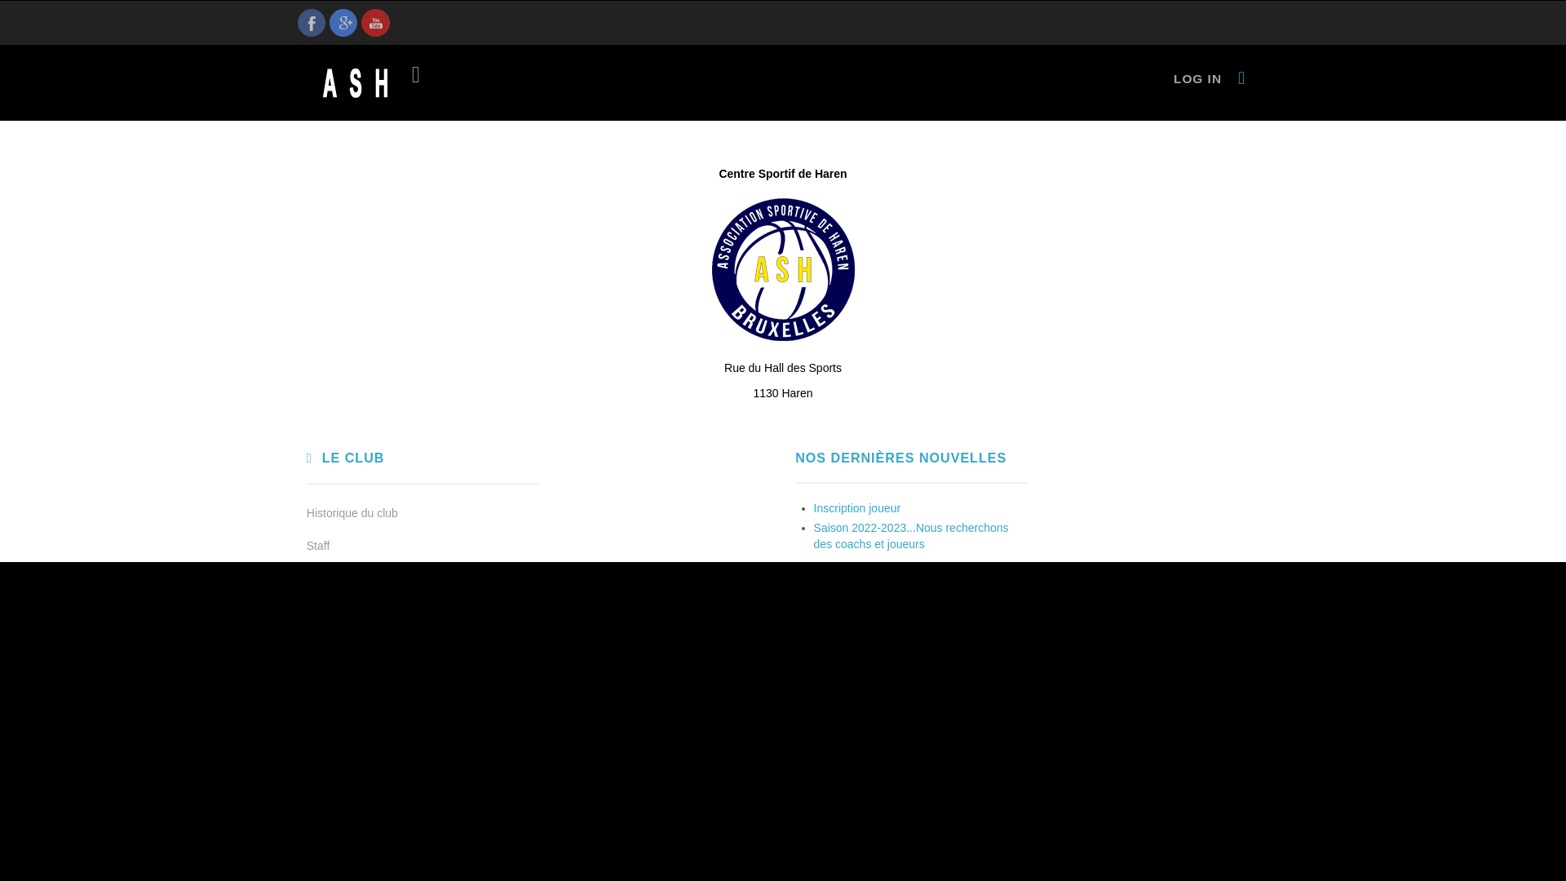  I want to click on Facebook, so click(312, 23).